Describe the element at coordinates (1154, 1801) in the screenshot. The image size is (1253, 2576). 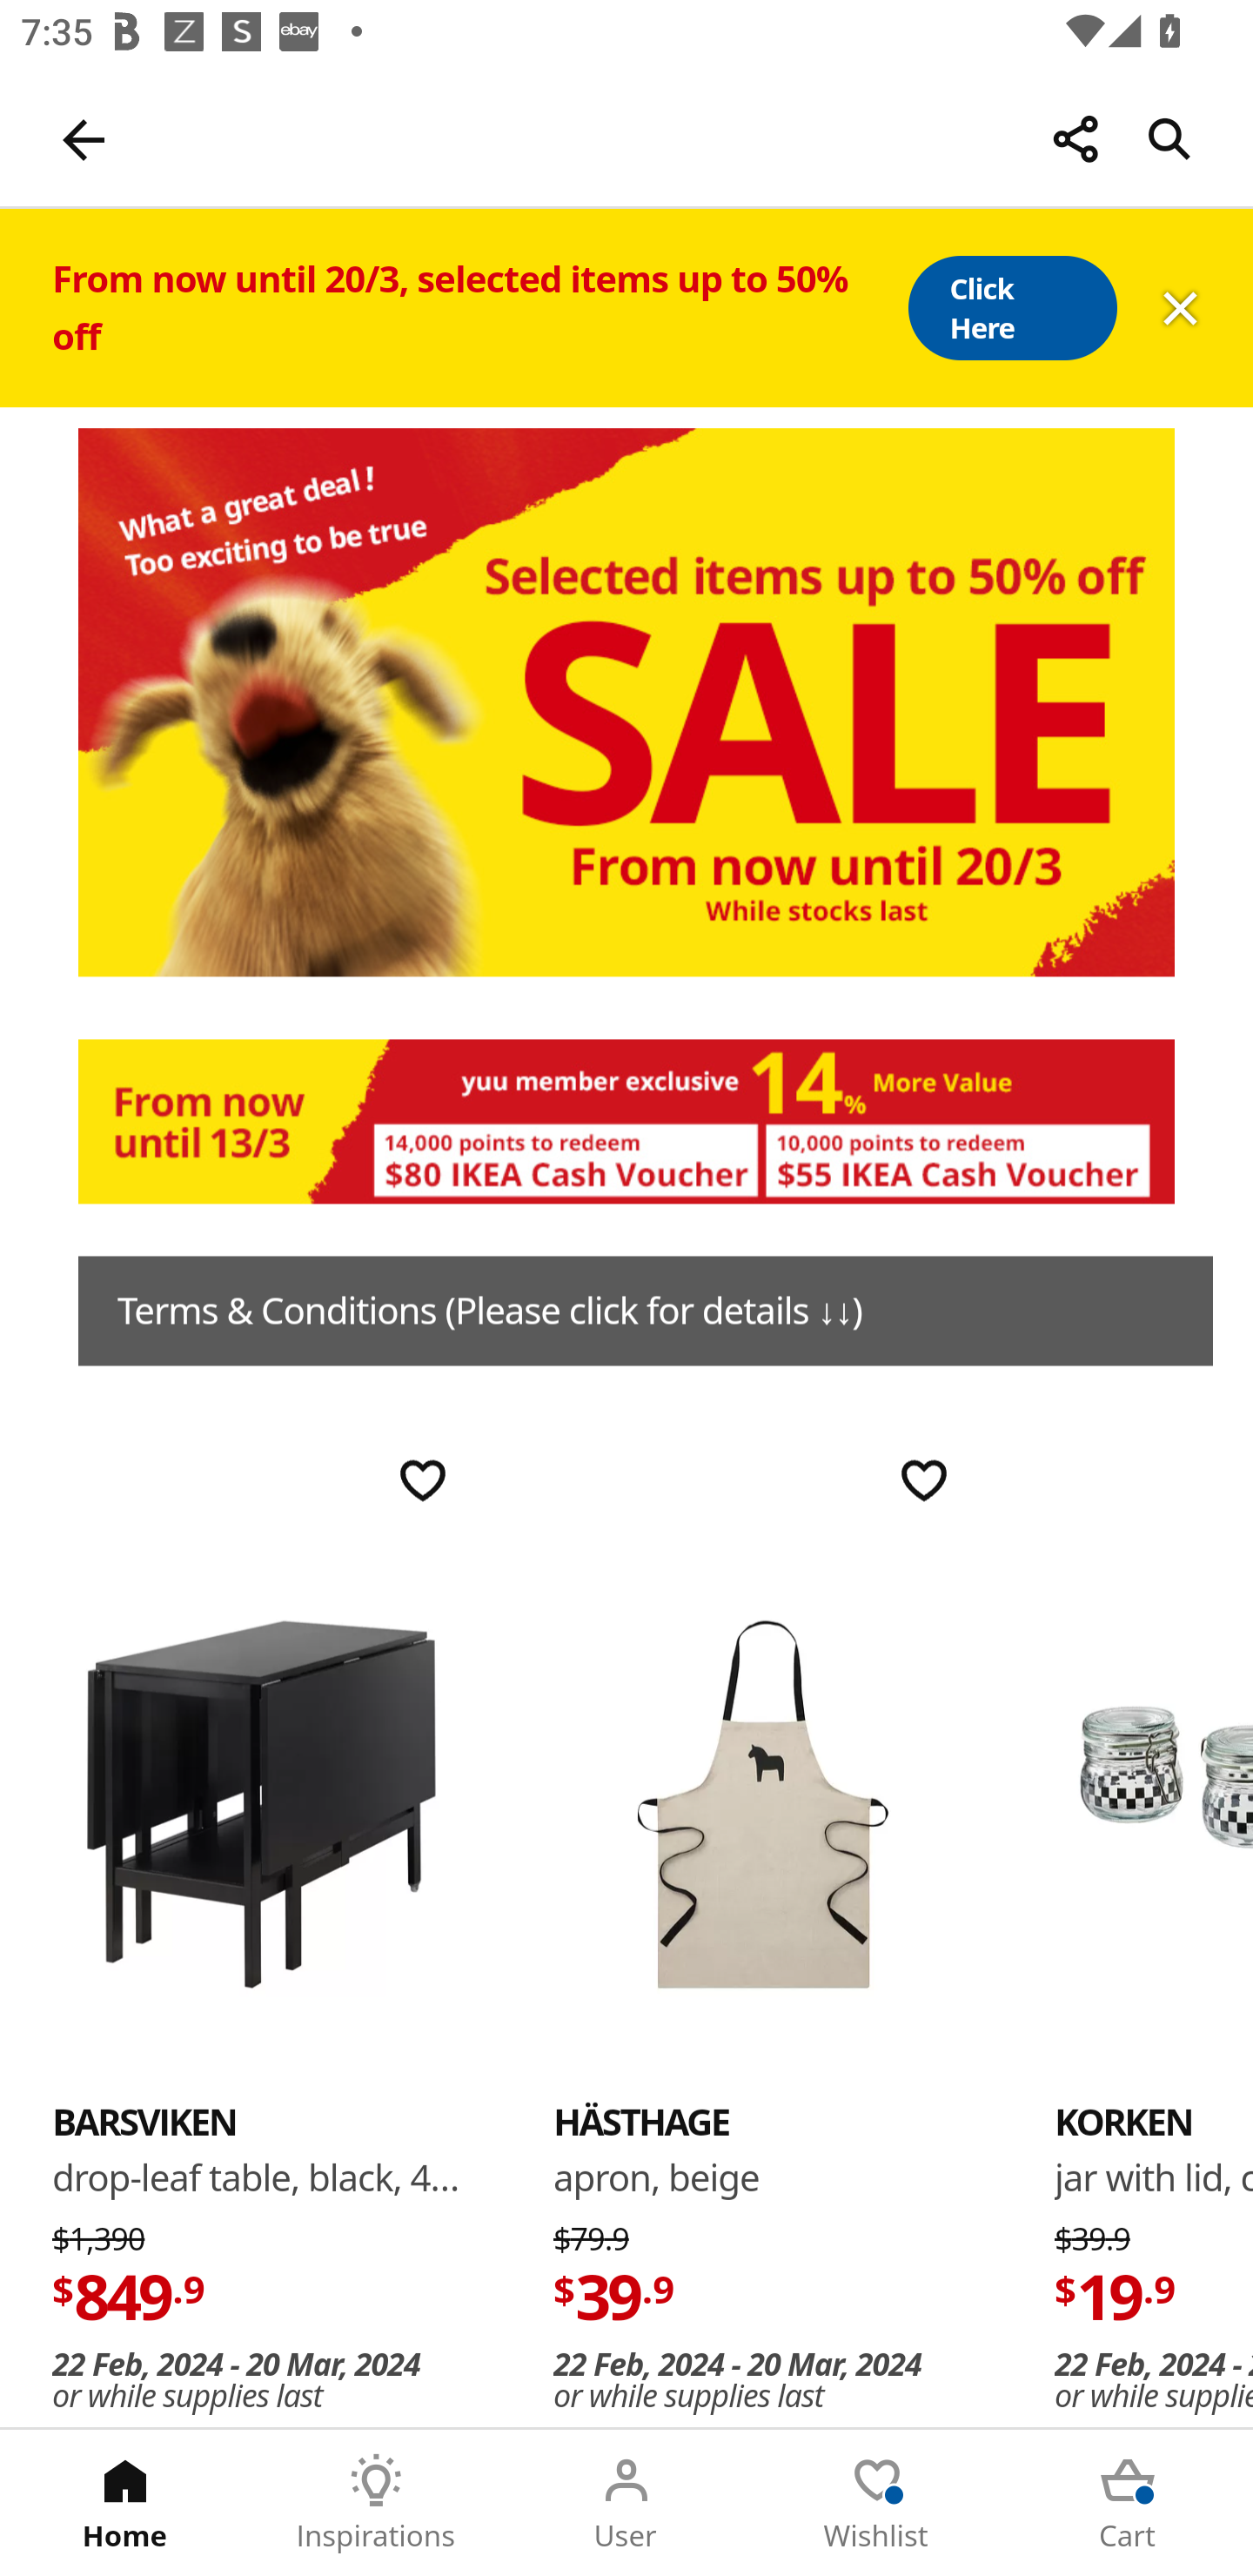
I see `KORKEN` at that location.